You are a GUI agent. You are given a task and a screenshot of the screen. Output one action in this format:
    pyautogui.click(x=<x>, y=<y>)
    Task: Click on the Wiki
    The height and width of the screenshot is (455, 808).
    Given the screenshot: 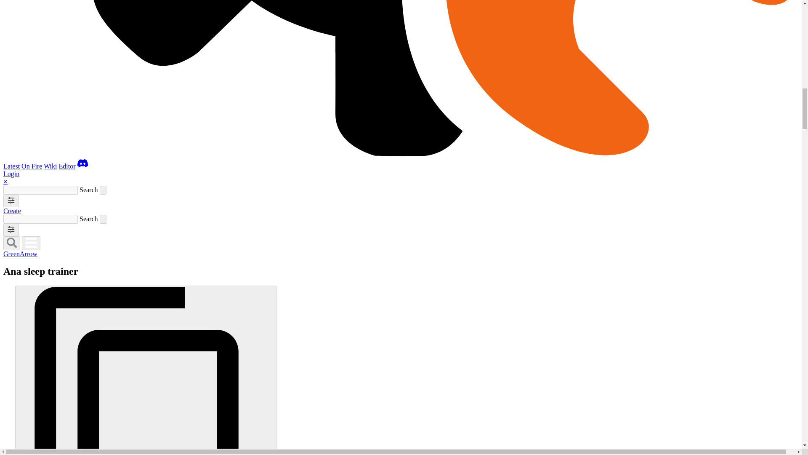 What is the action you would take?
    pyautogui.click(x=50, y=166)
    